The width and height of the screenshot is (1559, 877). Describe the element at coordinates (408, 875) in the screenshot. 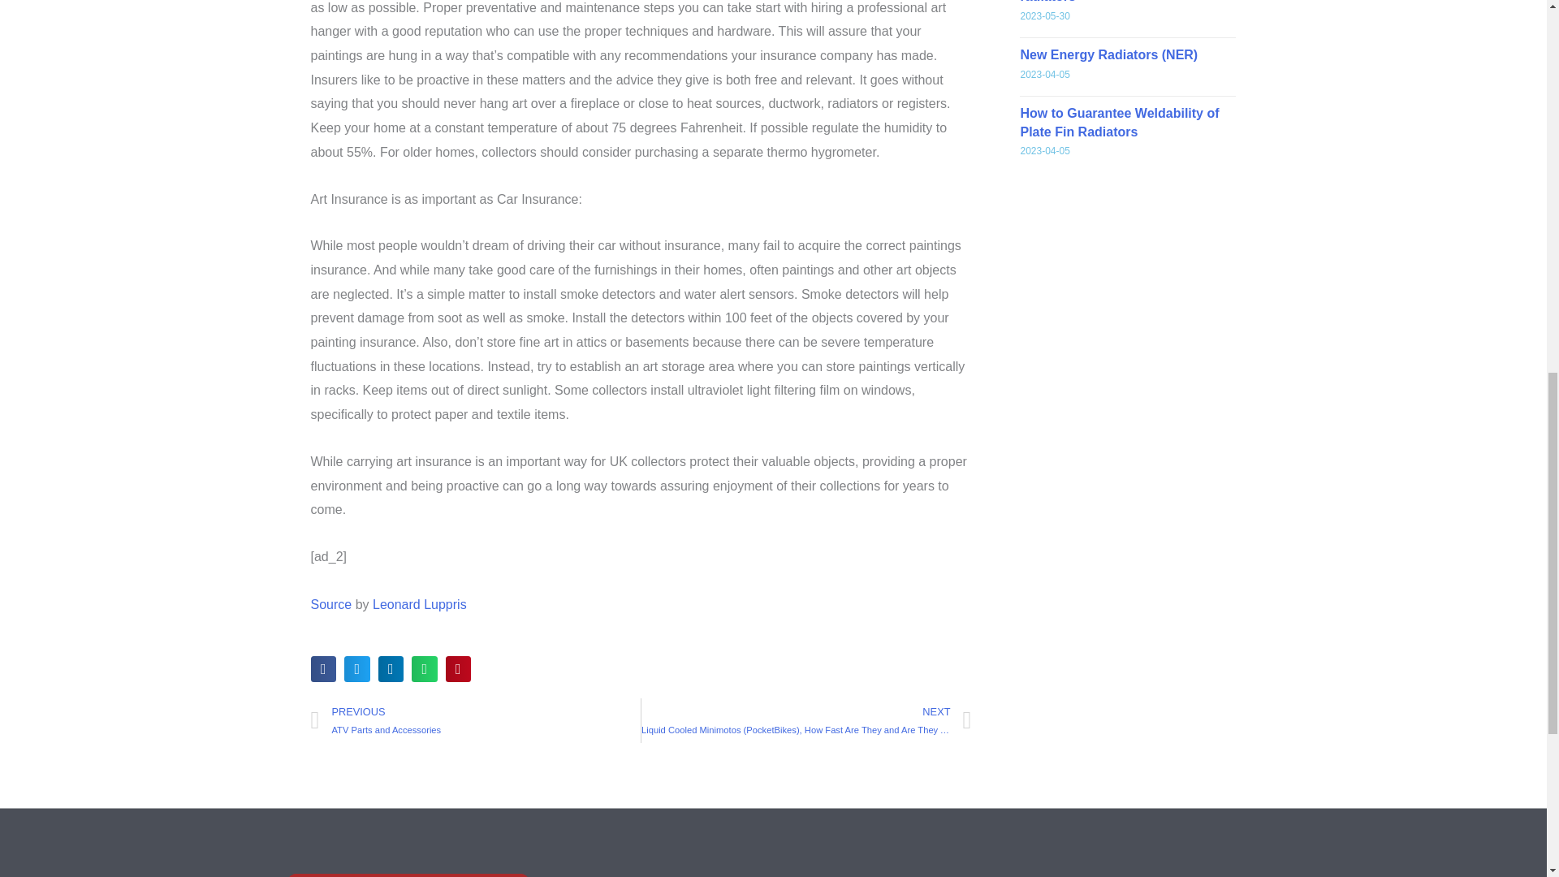

I see `at radiator logo` at that location.